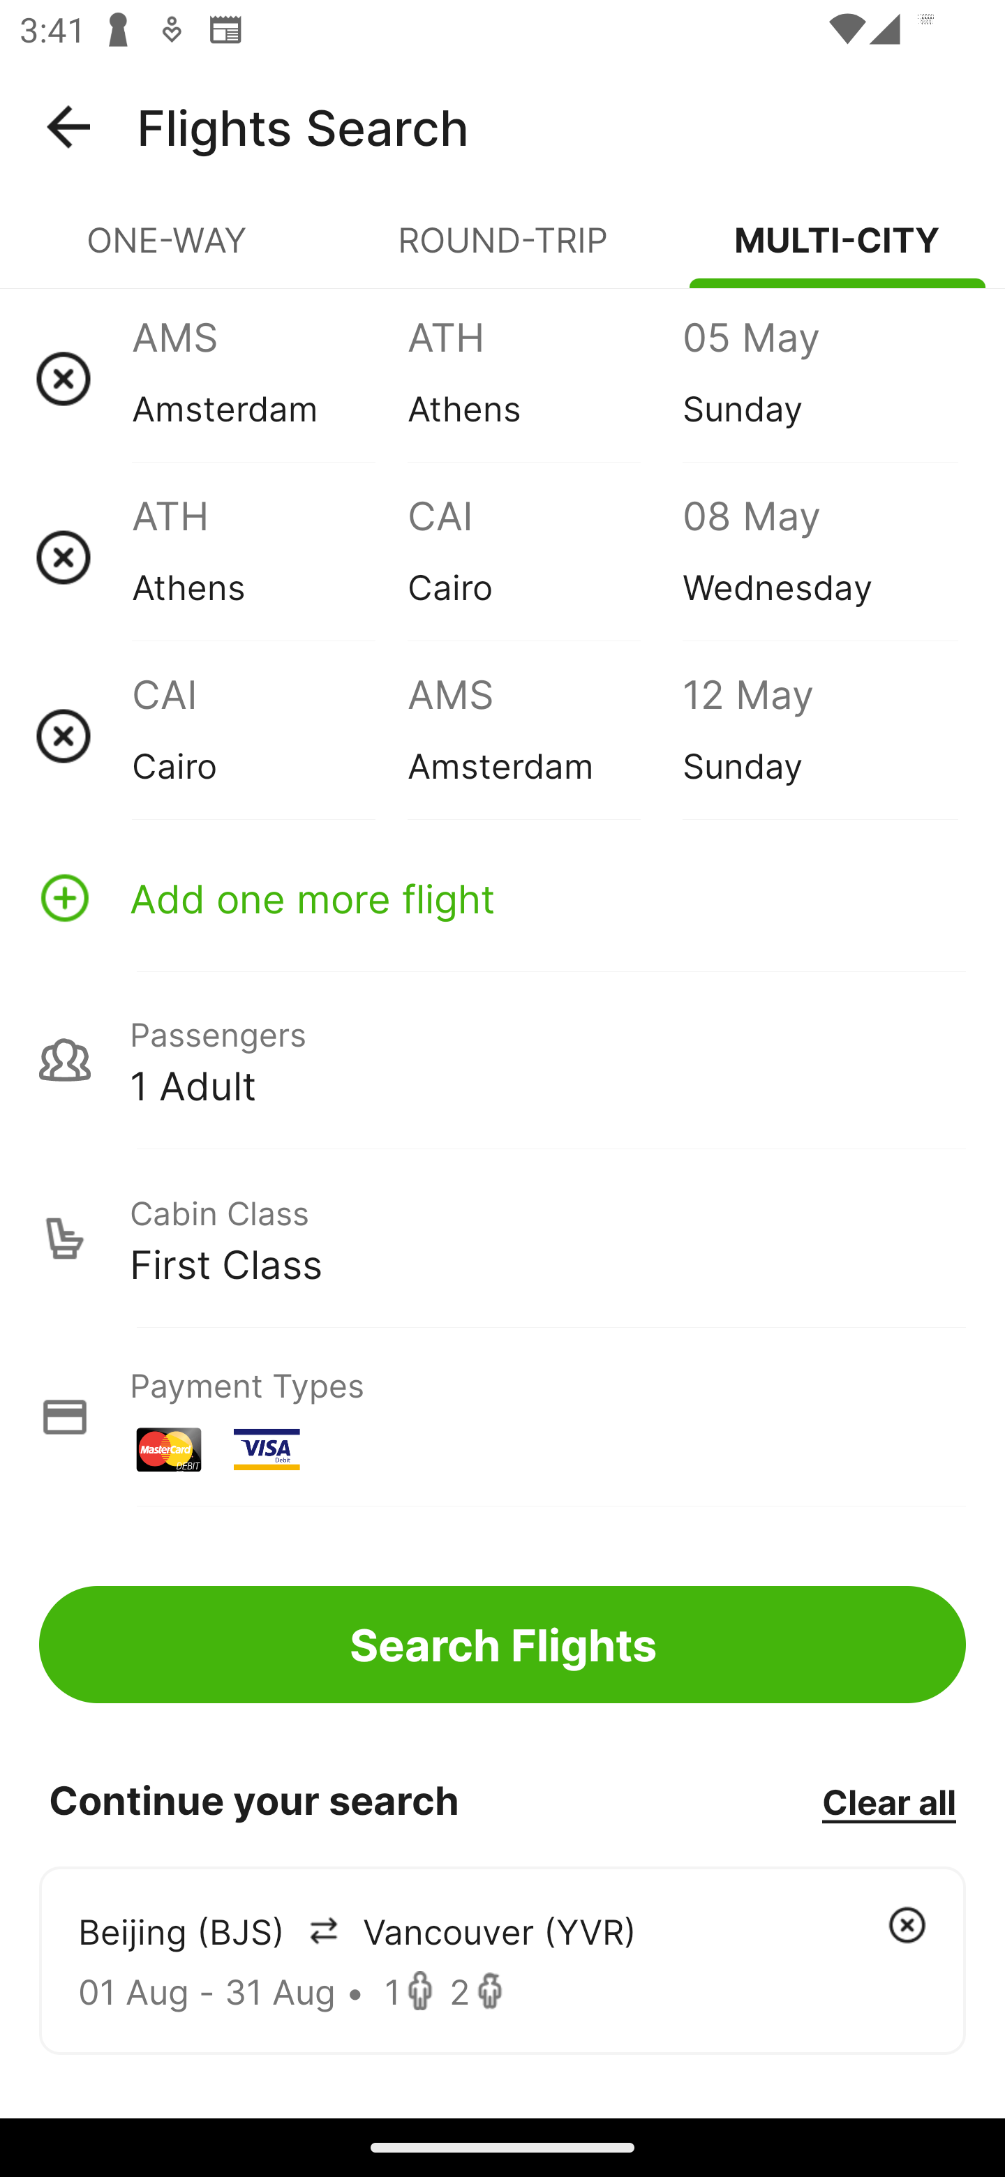 The image size is (1005, 2177). What do you see at coordinates (544, 735) in the screenshot?
I see `AMS Amsterdam` at bounding box center [544, 735].